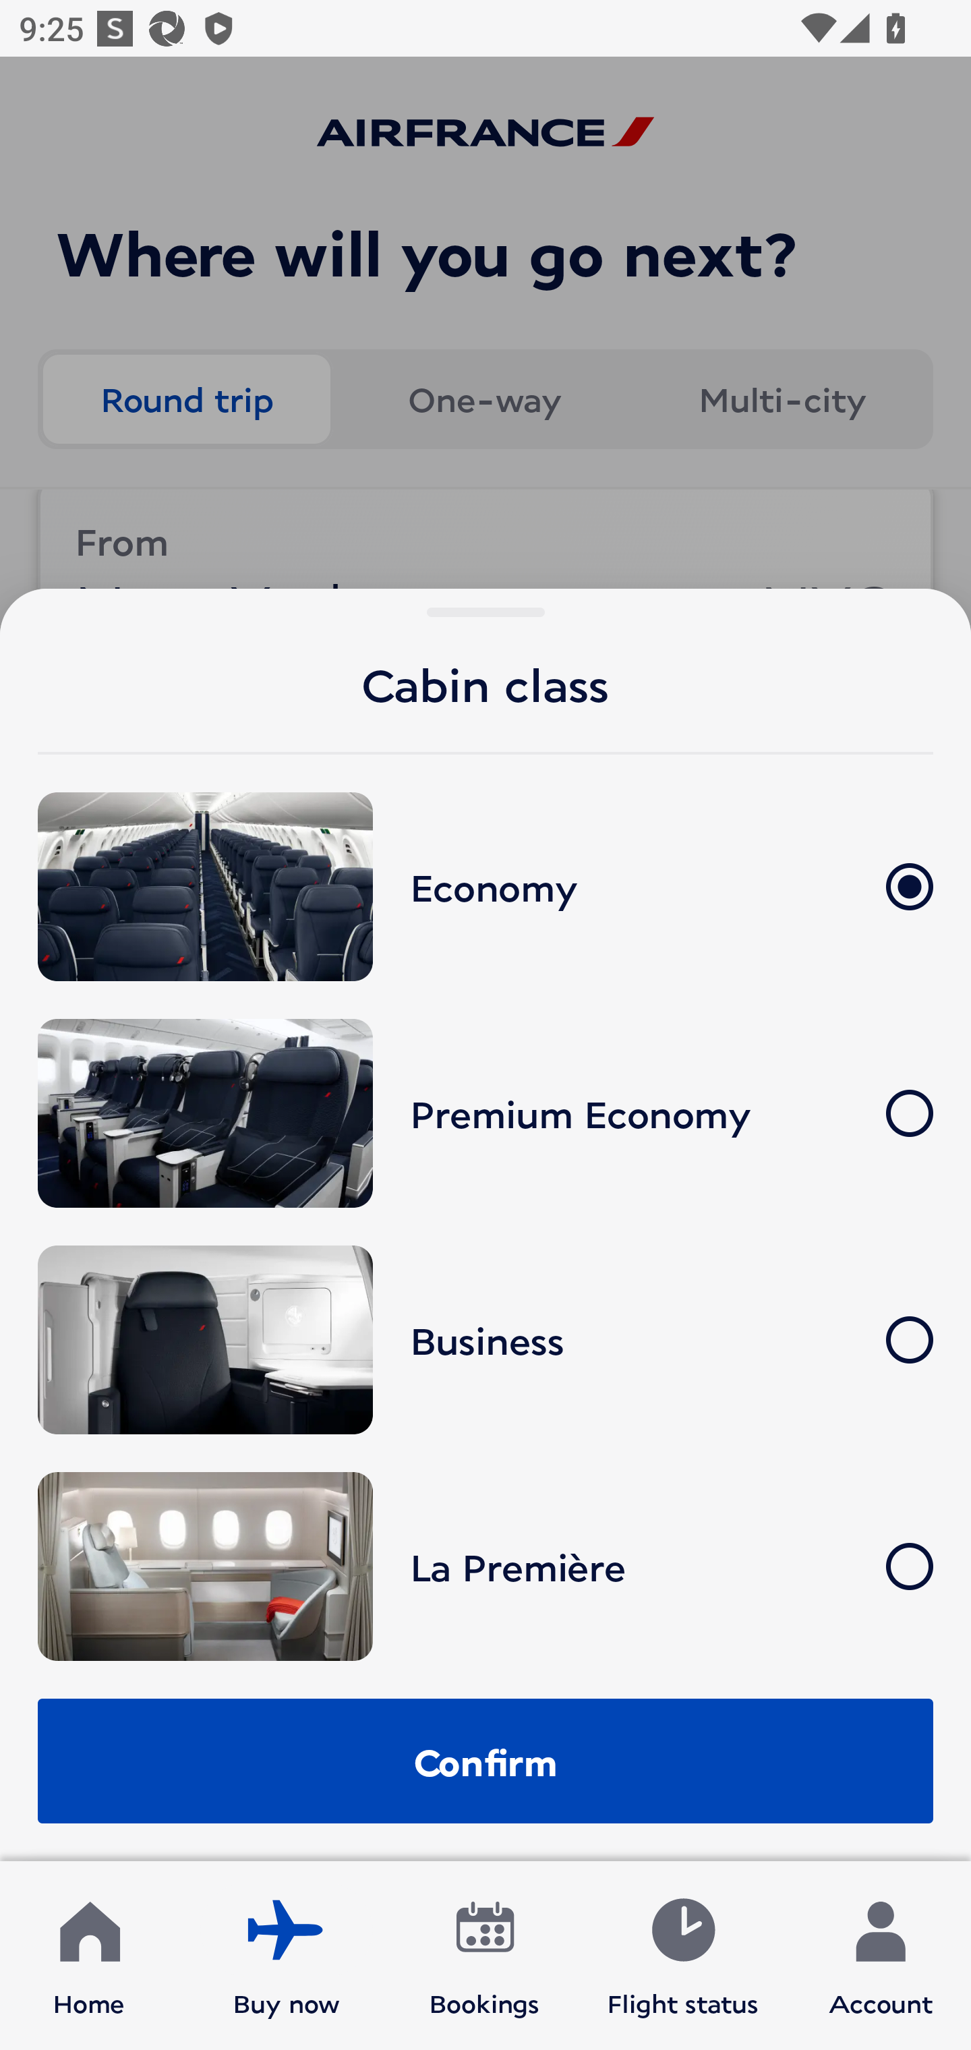 The width and height of the screenshot is (971, 2050). Describe the element at coordinates (486, 887) in the screenshot. I see `Economy` at that location.